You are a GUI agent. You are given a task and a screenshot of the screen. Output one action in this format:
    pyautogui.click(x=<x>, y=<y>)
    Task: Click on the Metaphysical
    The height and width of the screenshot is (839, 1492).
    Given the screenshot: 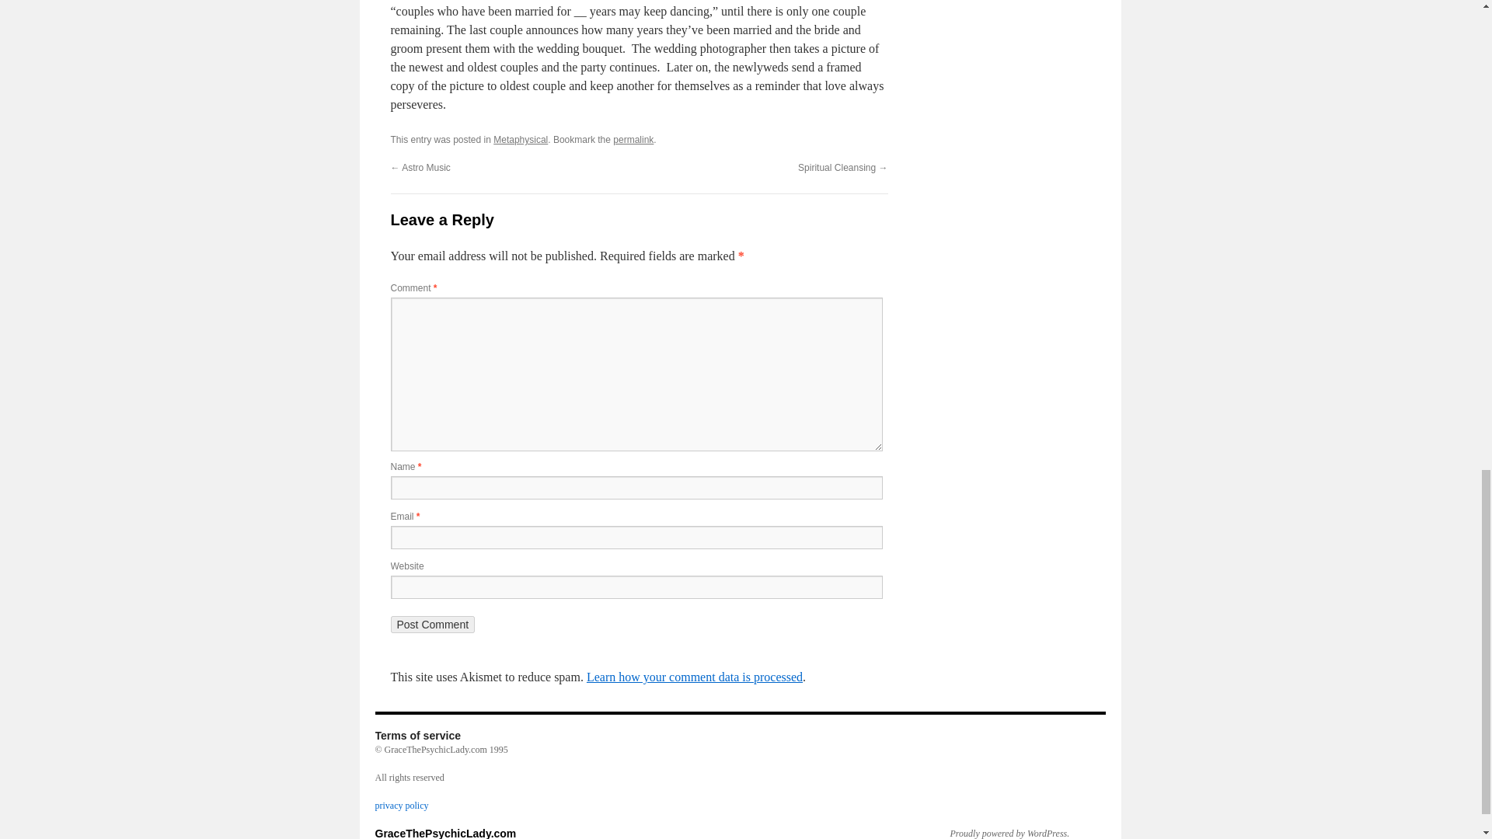 What is the action you would take?
    pyautogui.click(x=521, y=139)
    